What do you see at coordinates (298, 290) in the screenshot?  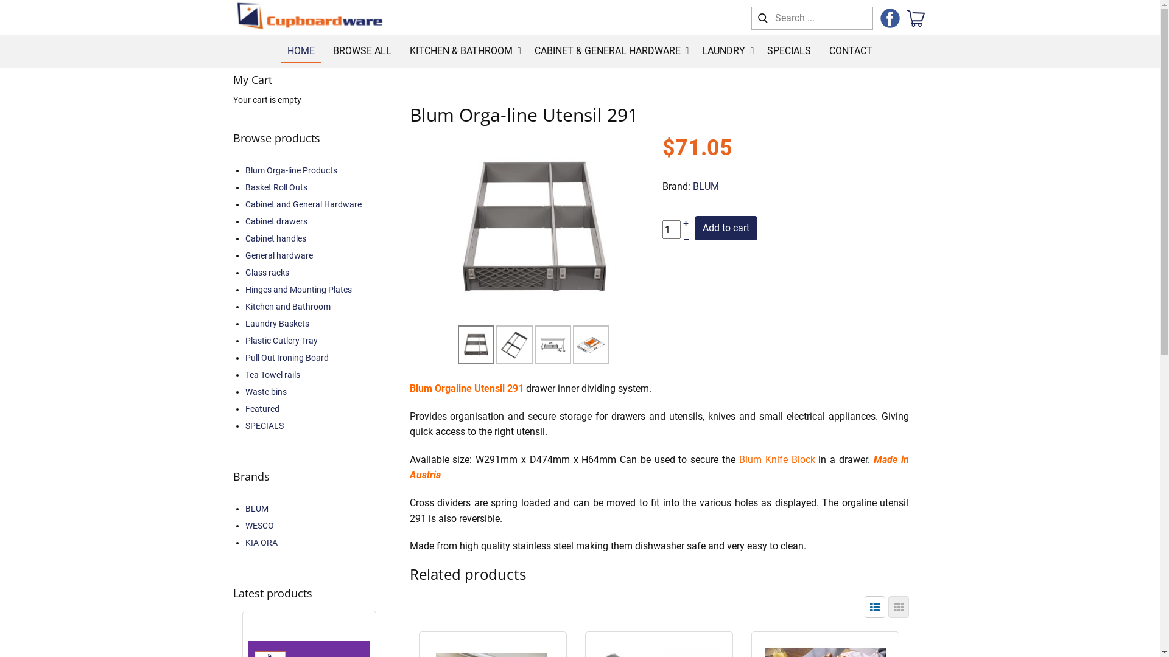 I see `Hinges and Mounting Plates` at bounding box center [298, 290].